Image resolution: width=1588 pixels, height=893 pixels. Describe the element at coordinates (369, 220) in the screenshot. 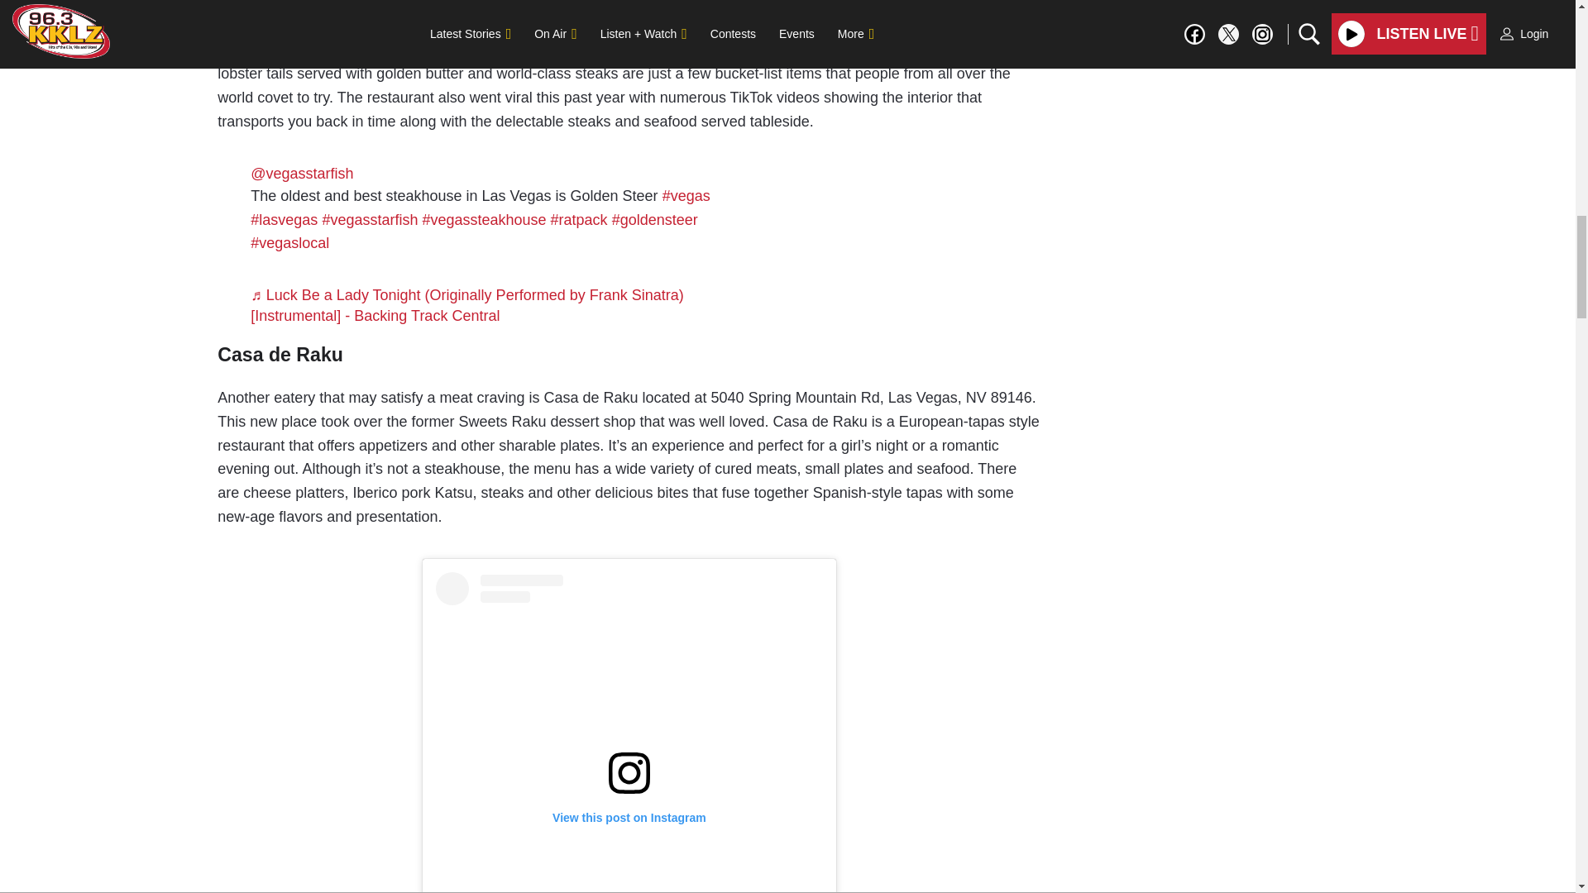

I see `vegasstarfish` at that location.